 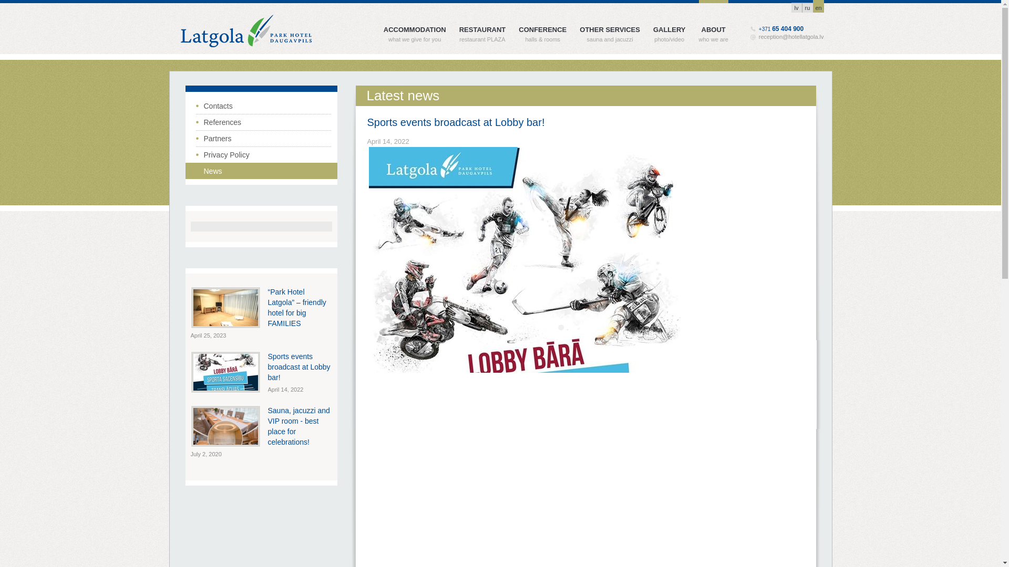 What do you see at coordinates (263, 122) in the screenshot?
I see `References` at bounding box center [263, 122].